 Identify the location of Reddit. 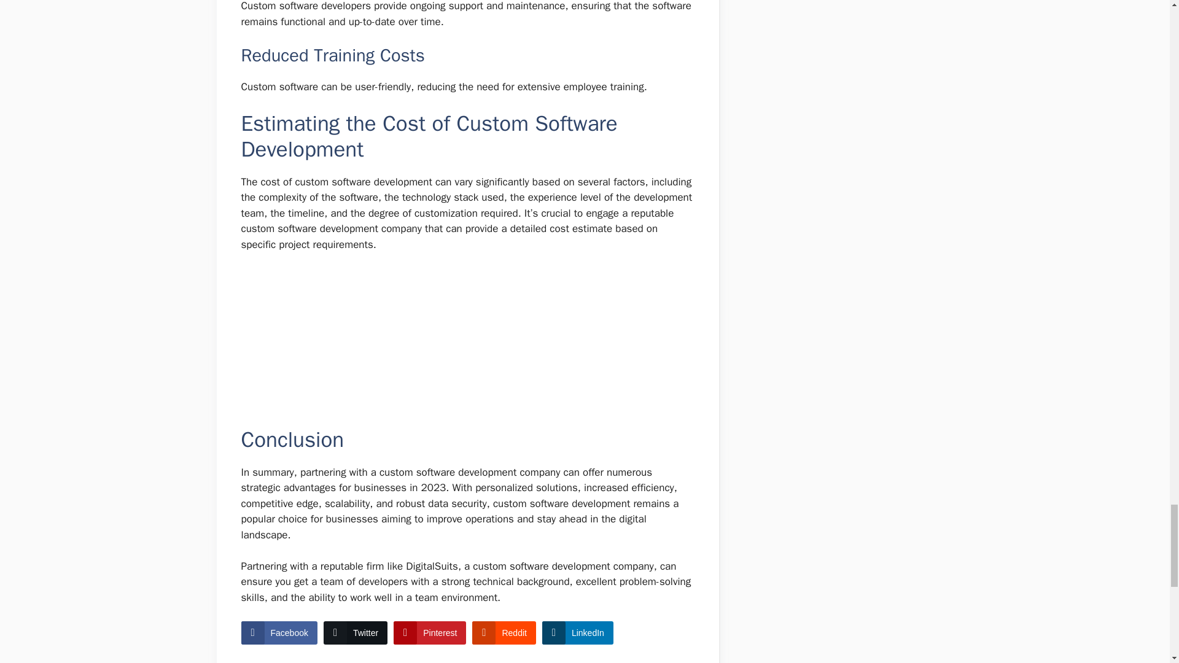
(504, 632).